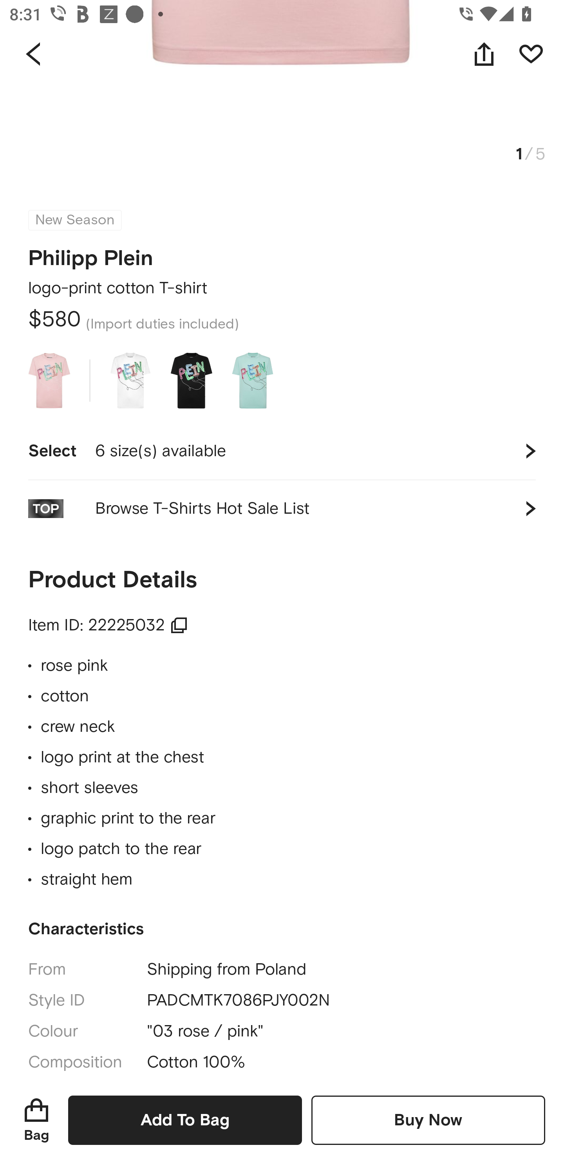 The height and width of the screenshot is (1159, 564). I want to click on Item ID: 22225032, so click(108, 625).